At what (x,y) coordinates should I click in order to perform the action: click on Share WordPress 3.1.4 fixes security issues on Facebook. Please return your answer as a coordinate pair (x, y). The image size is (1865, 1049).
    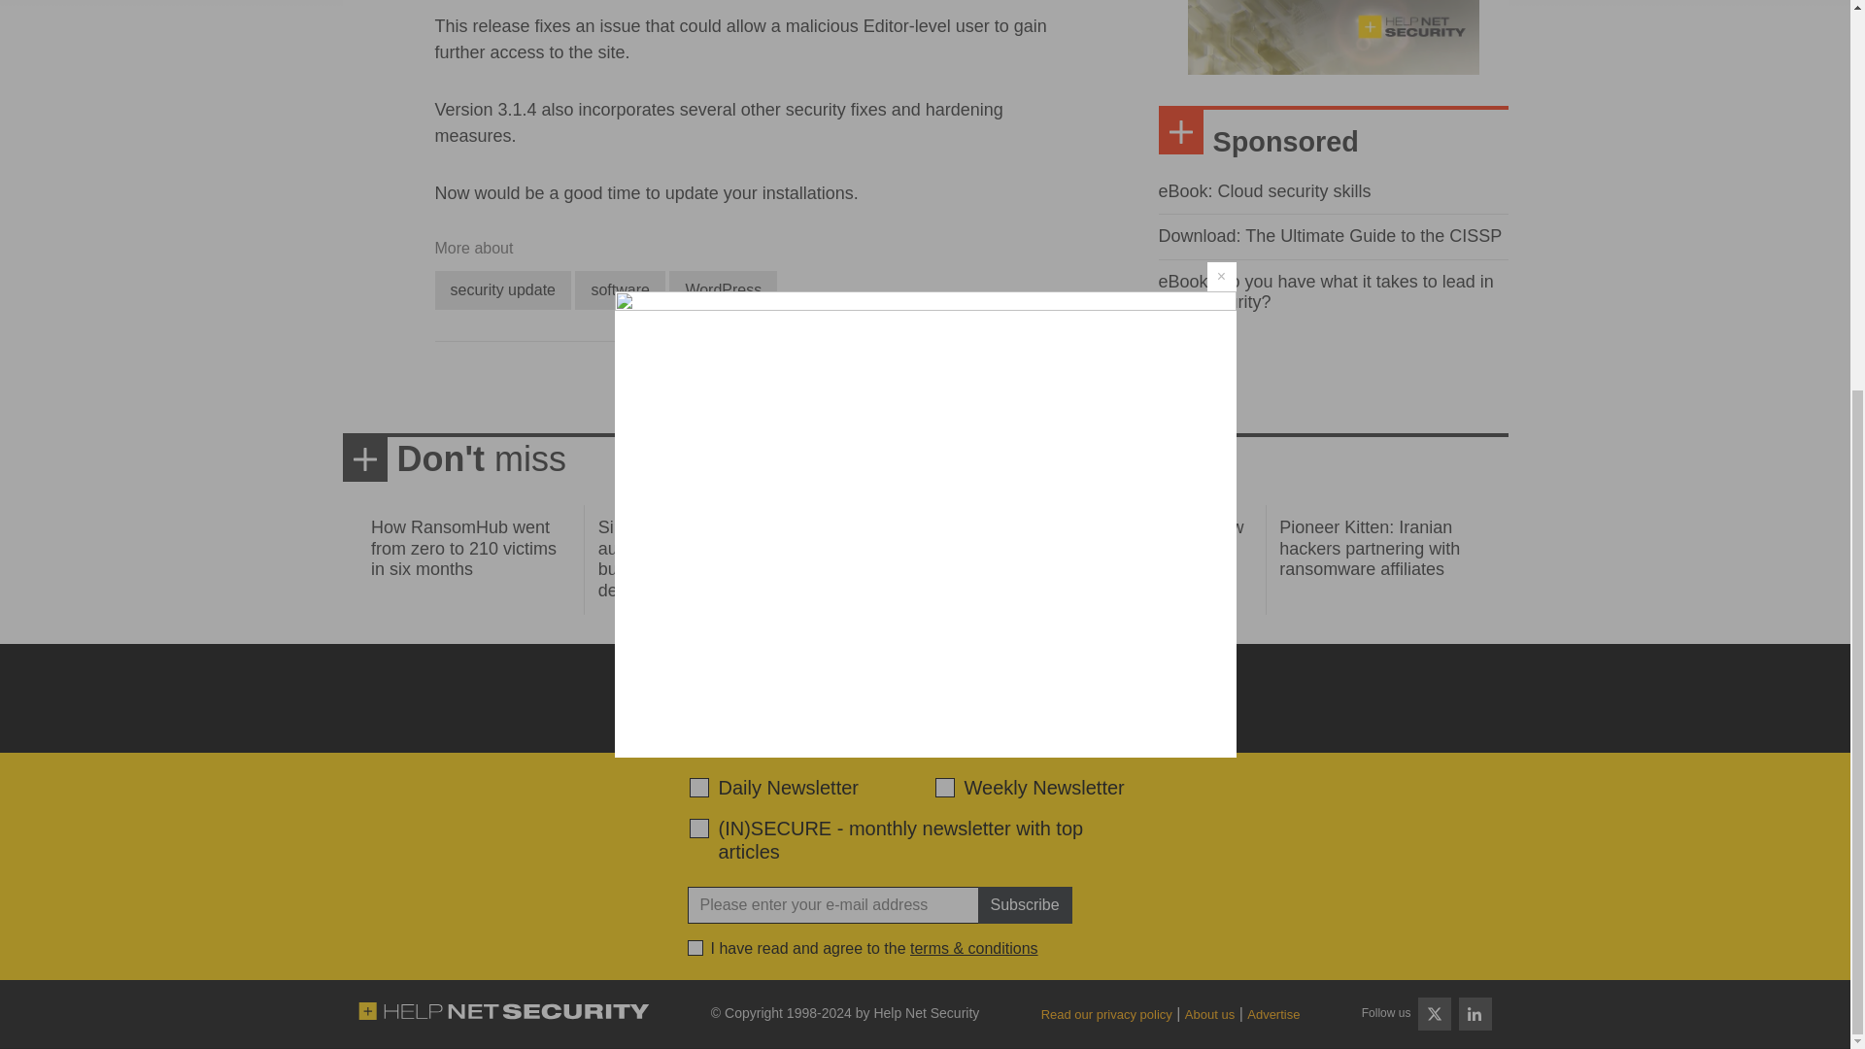
    Looking at the image, I should click on (719, 387).